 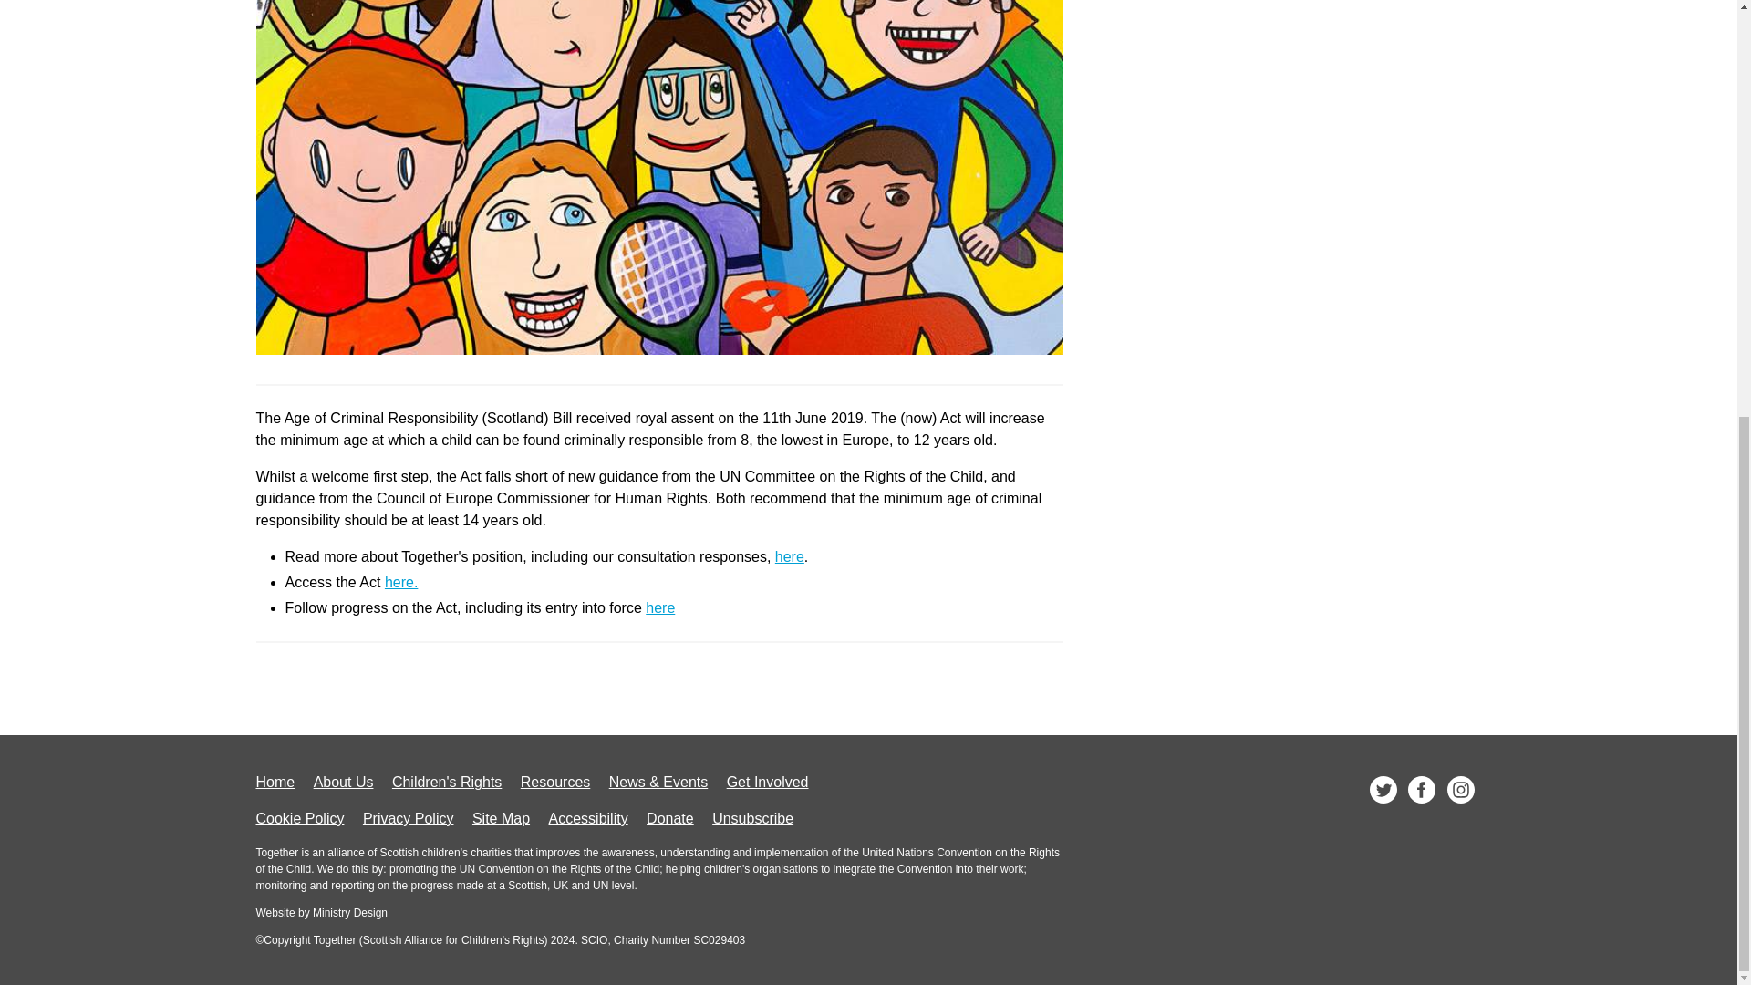 I want to click on About Us, so click(x=343, y=782).